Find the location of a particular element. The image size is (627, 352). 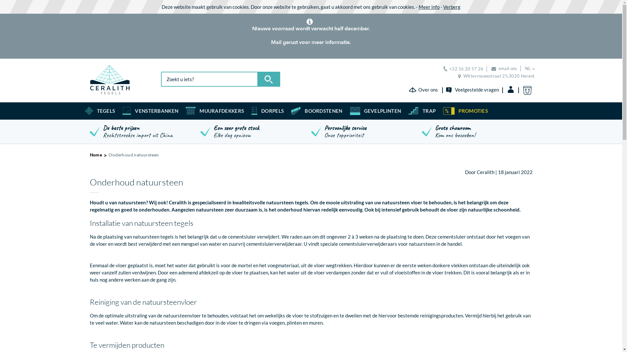

TRAP is located at coordinates (429, 111).